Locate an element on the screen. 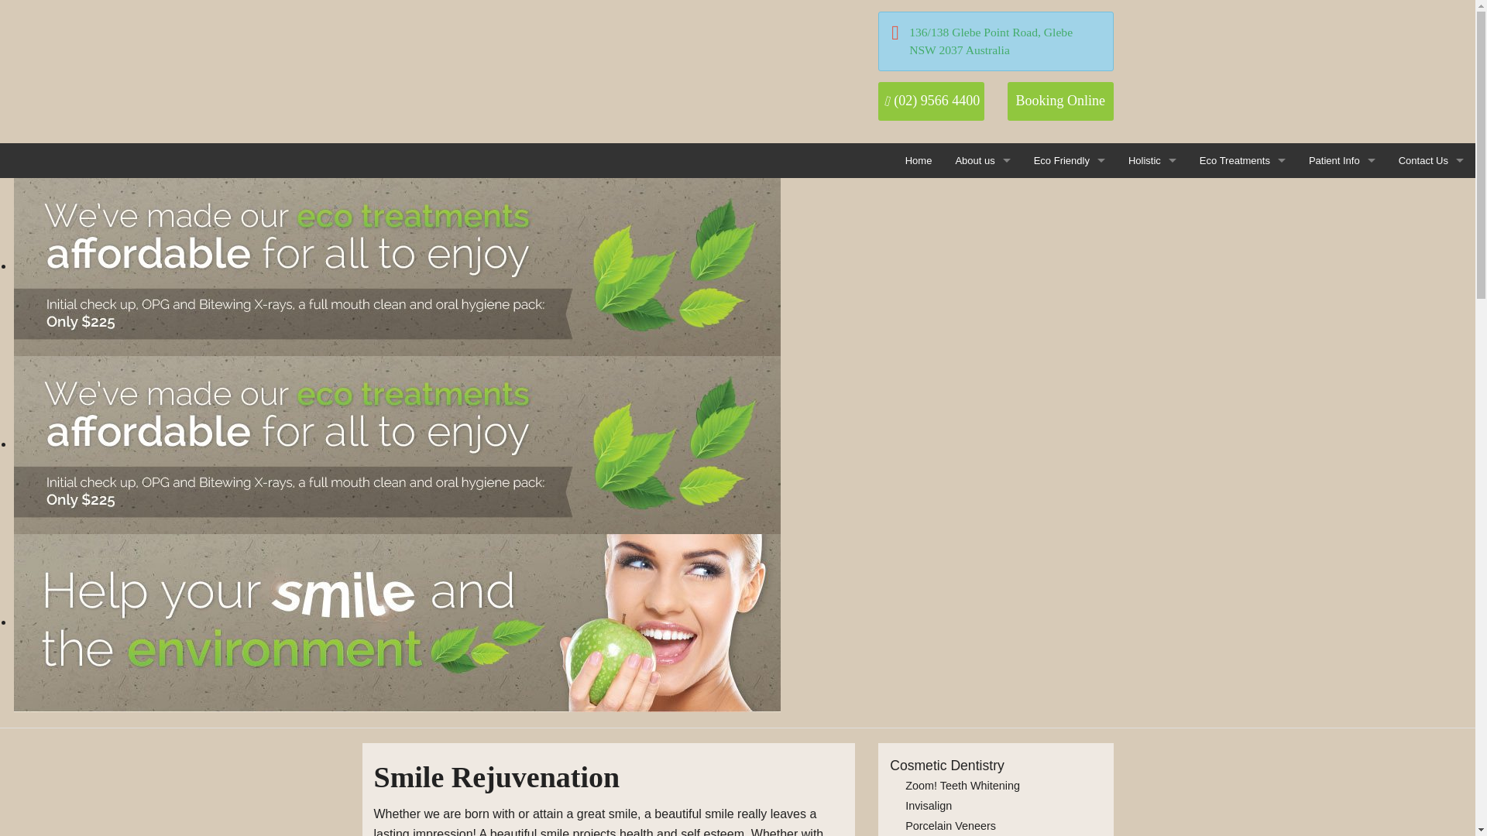 The image size is (1487, 836). Our People is located at coordinates (982, 195).